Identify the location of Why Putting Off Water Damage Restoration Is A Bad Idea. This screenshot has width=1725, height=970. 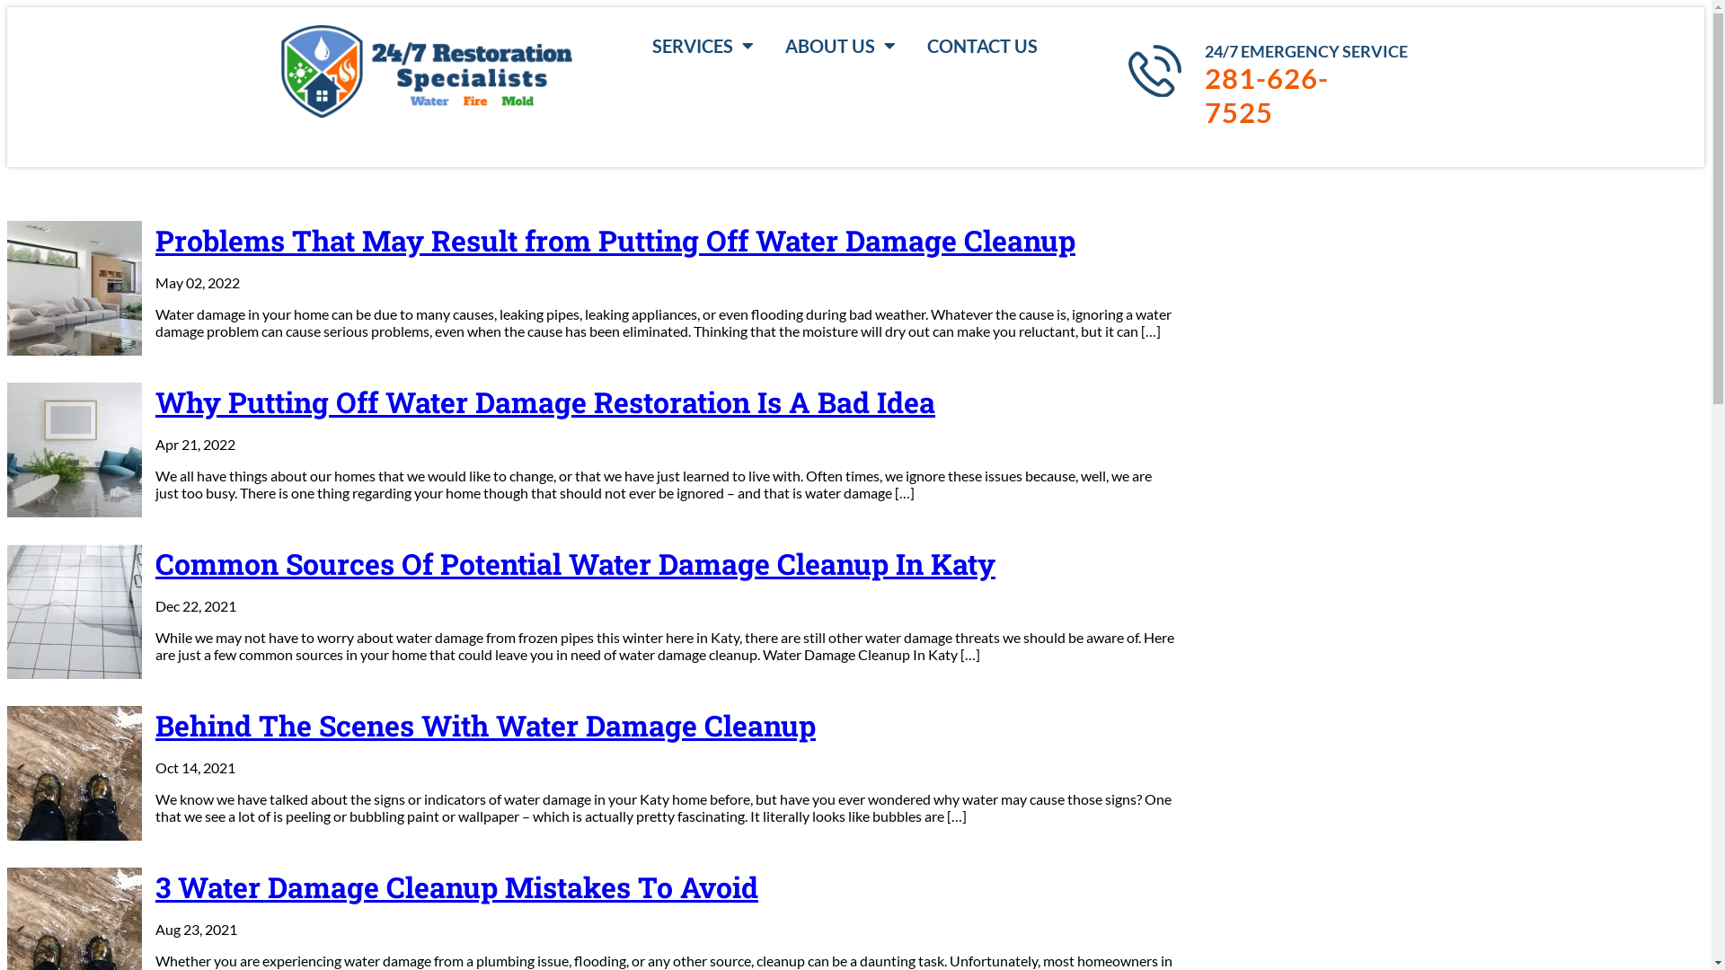
(591, 402).